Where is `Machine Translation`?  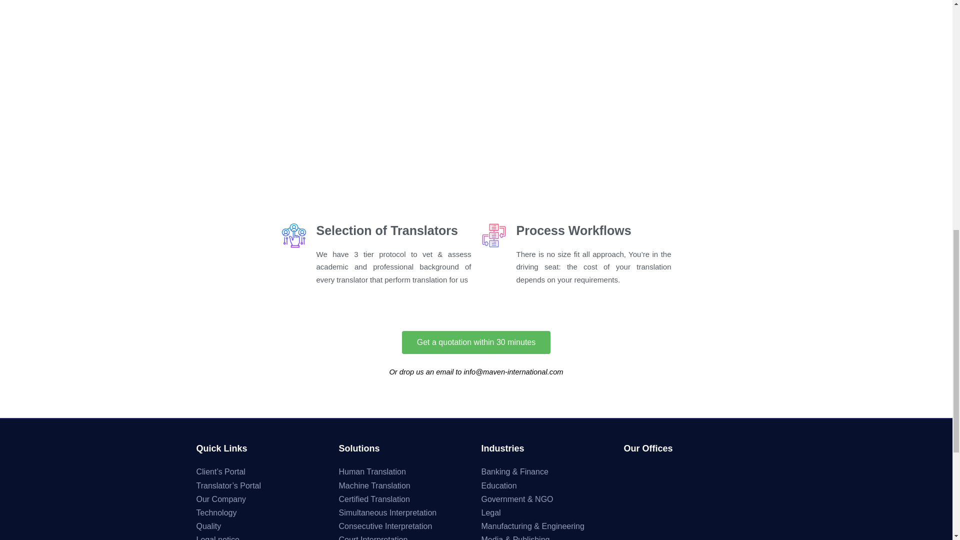 Machine Translation is located at coordinates (374, 485).